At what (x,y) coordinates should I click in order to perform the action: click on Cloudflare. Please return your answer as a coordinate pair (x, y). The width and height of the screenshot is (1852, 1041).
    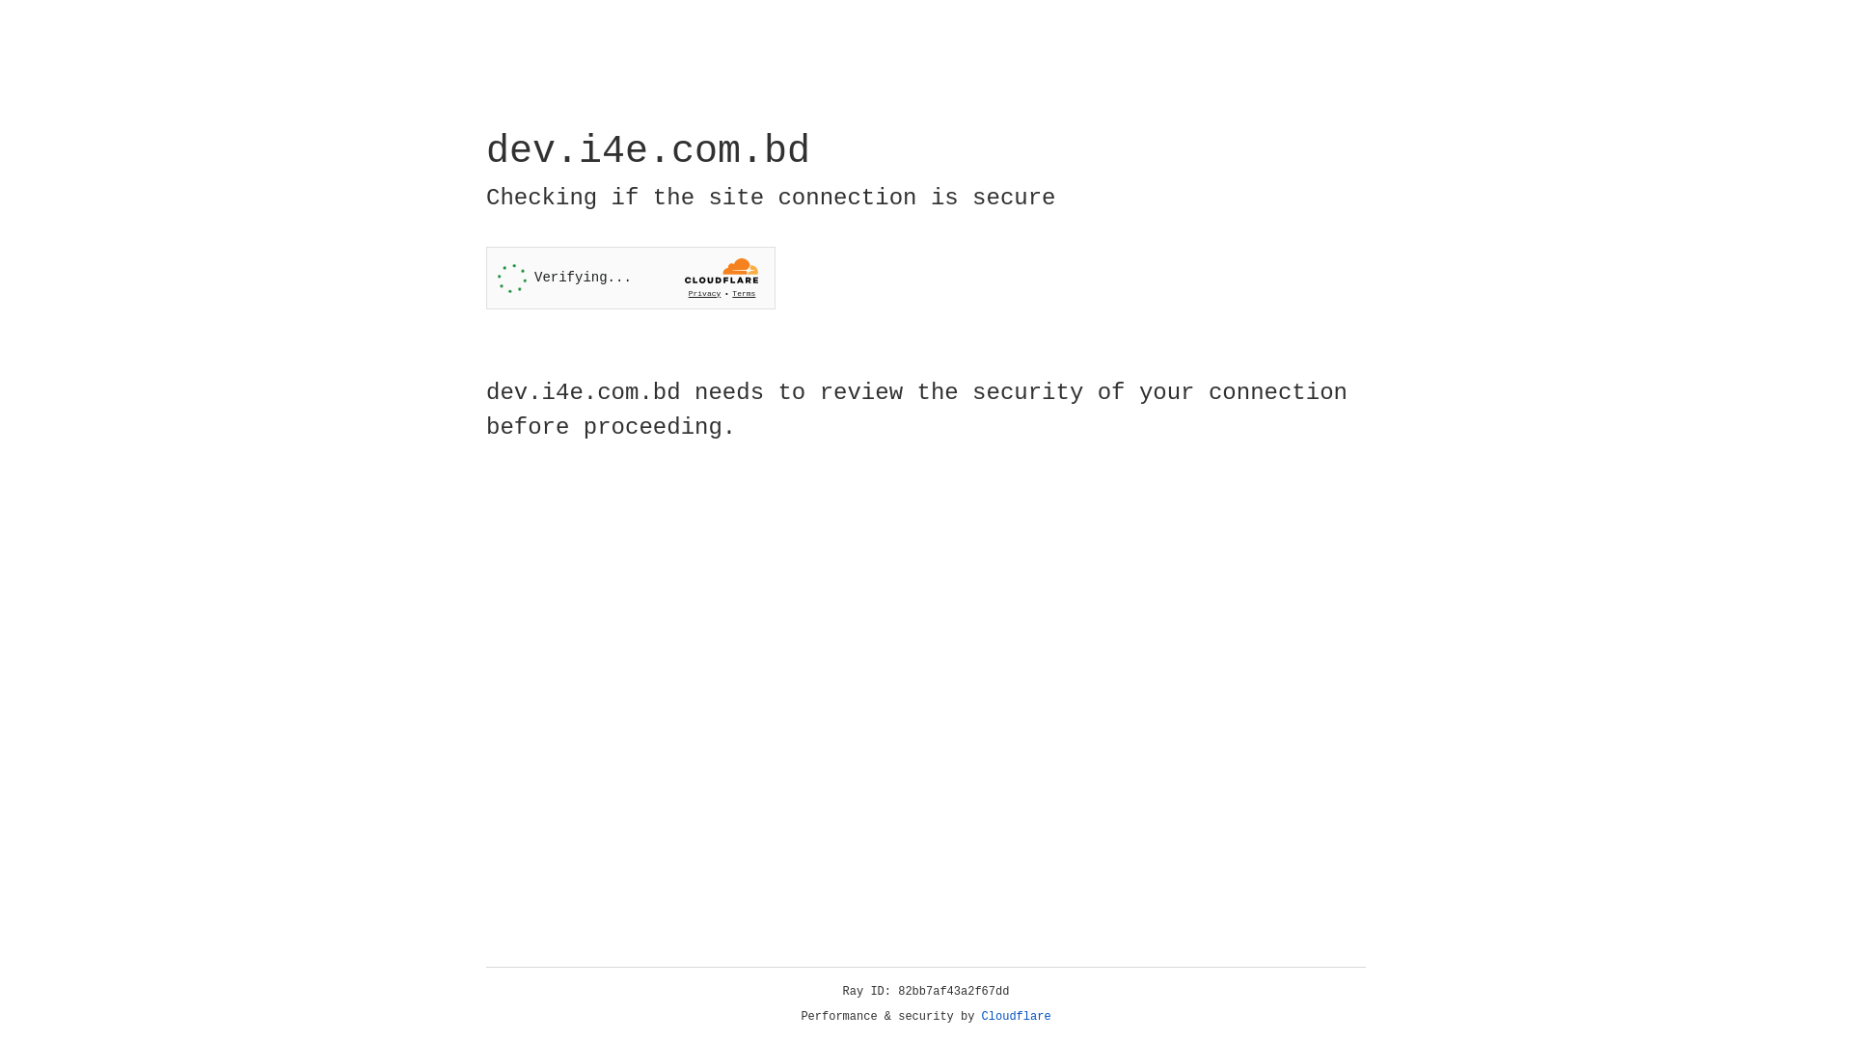
    Looking at the image, I should click on (1017, 1017).